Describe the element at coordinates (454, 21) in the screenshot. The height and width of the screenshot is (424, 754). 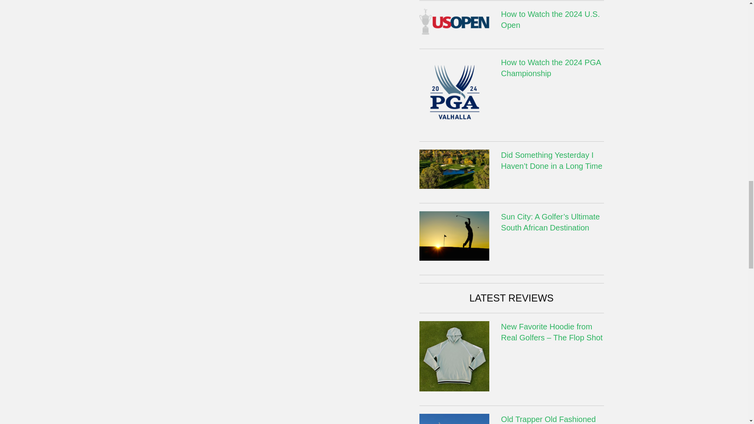
I see `How to Watch the 2024 U.S. Open` at that location.